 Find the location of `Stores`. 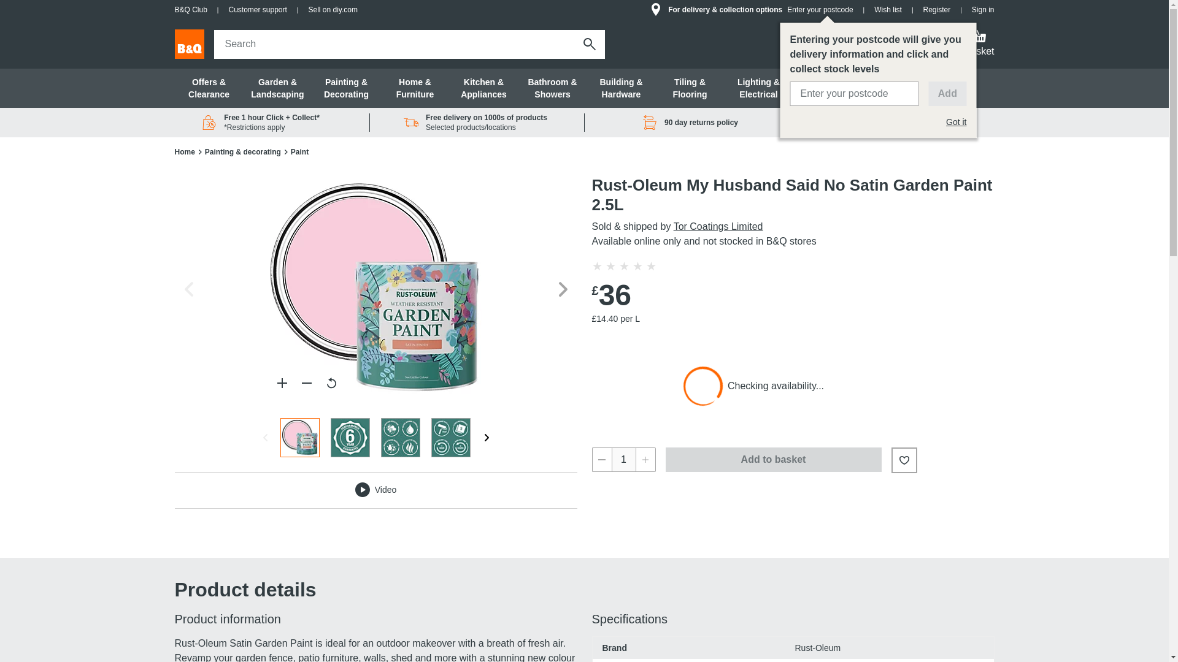

Stores is located at coordinates (934, 44).